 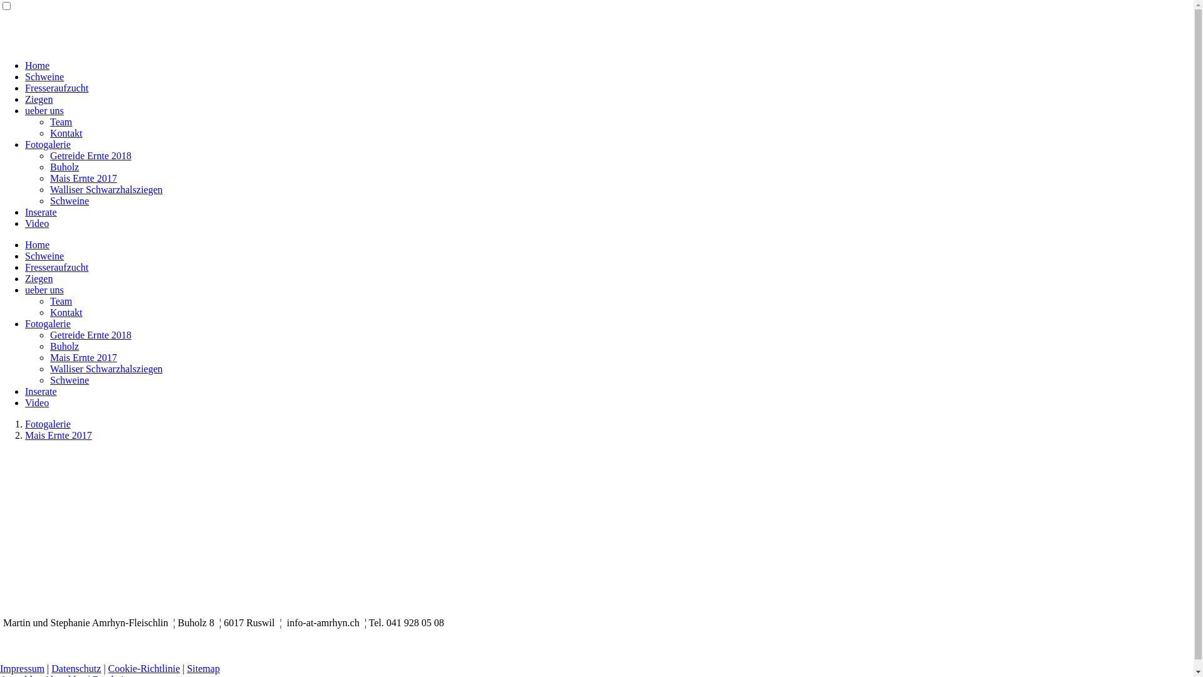 I want to click on Getreide Ernte 2018, so click(x=91, y=155).